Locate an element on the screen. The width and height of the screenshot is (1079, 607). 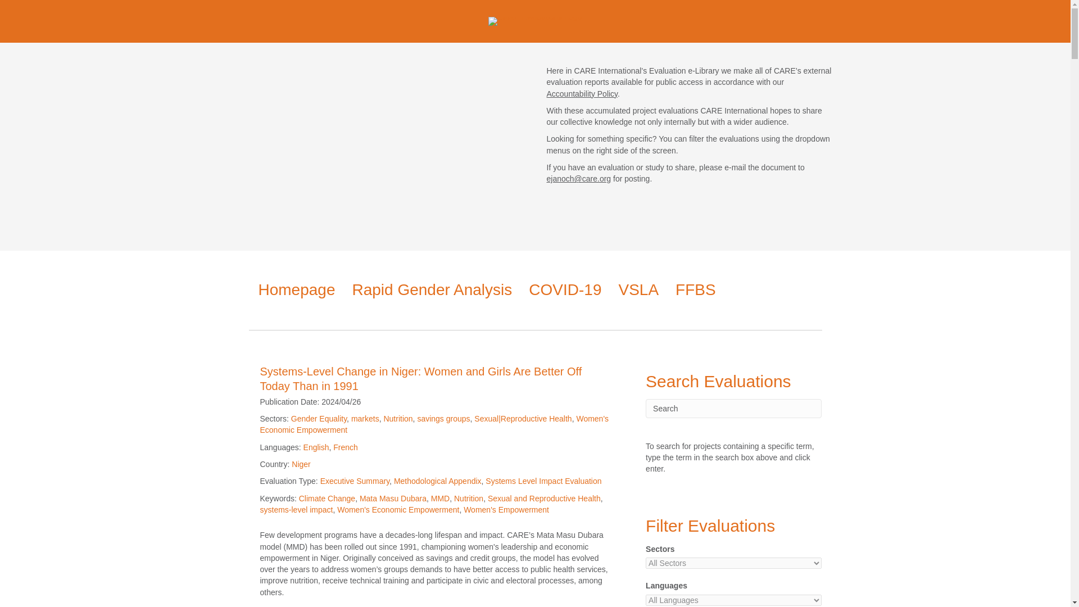
Gender Equality is located at coordinates (319, 418).